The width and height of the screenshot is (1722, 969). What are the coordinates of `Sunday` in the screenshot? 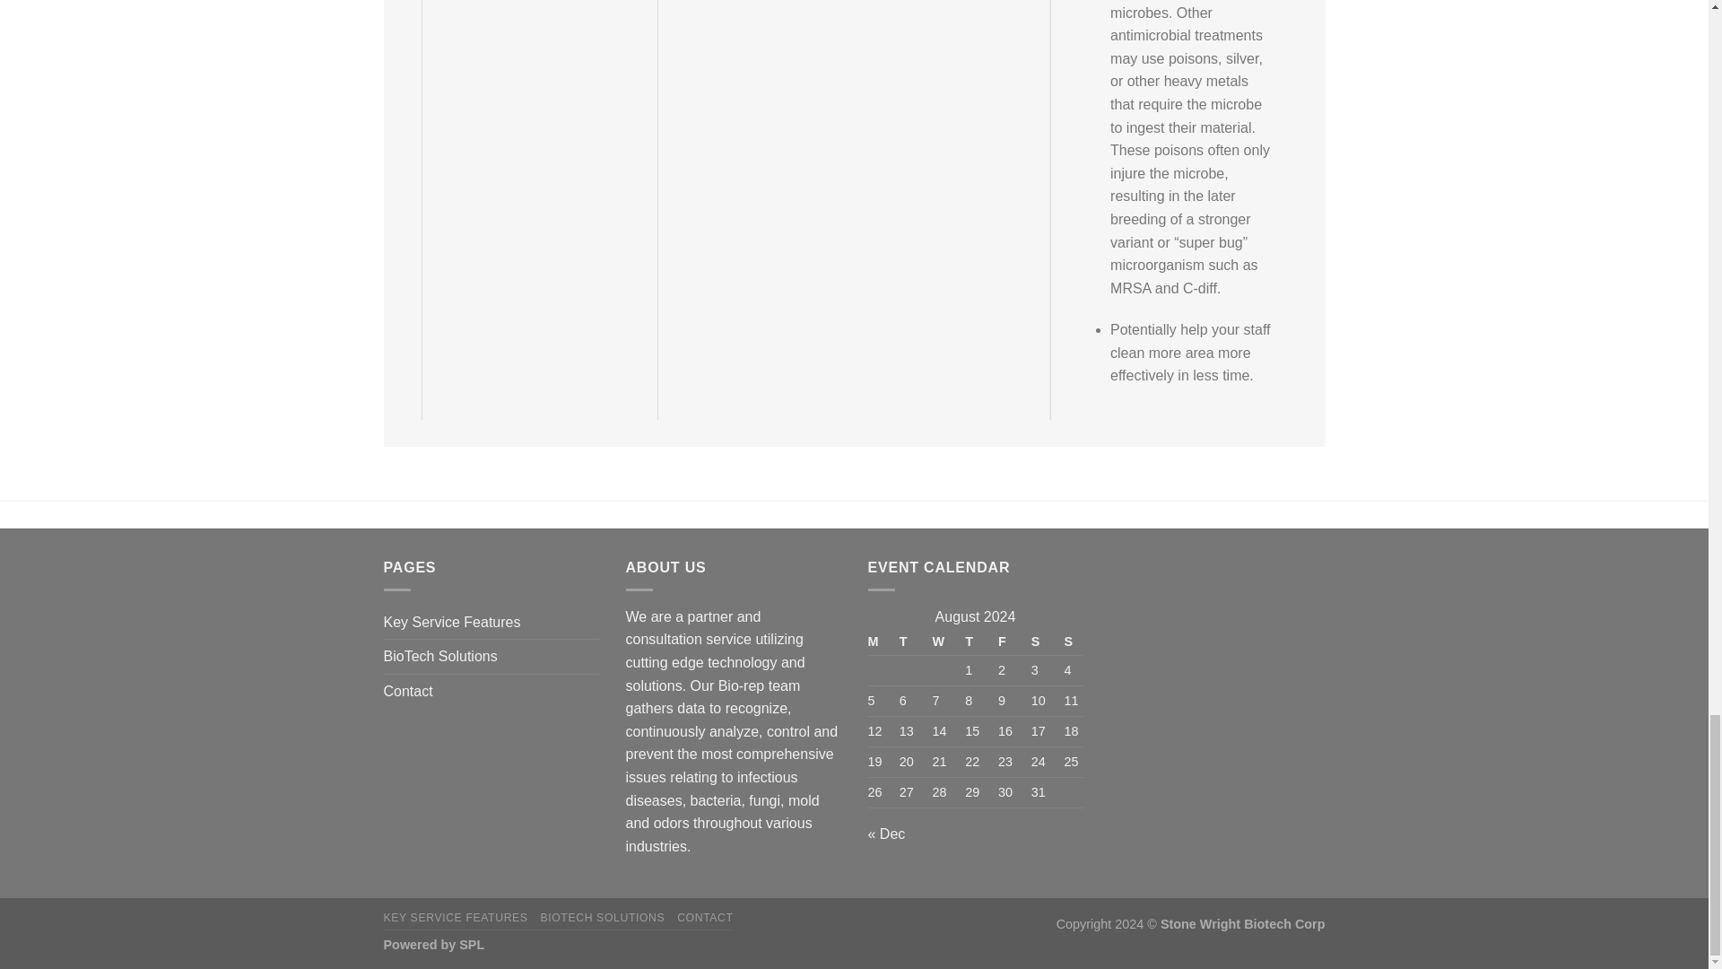 It's located at (1069, 642).